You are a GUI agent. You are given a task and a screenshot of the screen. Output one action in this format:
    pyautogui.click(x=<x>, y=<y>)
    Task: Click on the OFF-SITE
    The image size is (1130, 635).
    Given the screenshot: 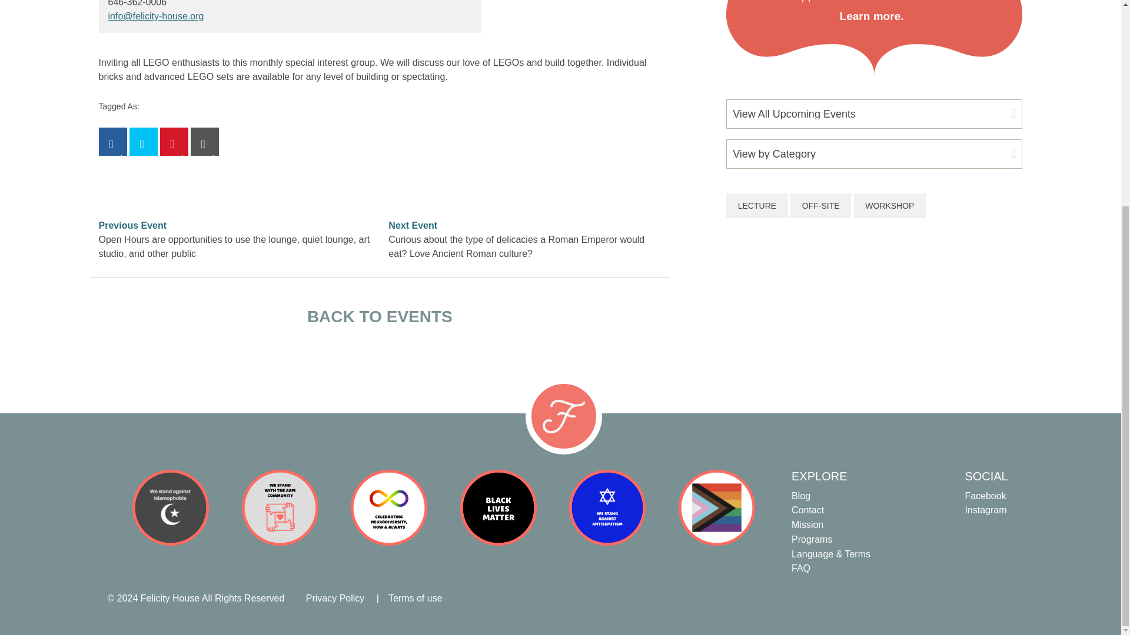 What is the action you would take?
    pyautogui.click(x=820, y=206)
    